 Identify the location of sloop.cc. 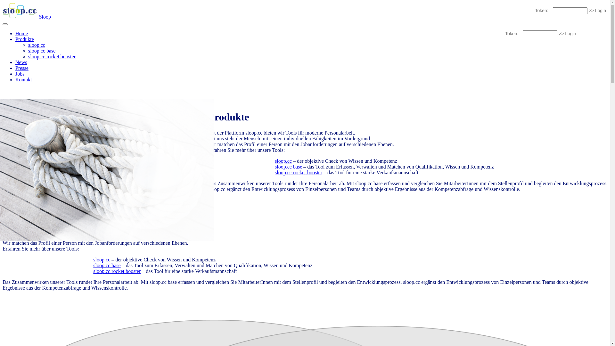
(283, 161).